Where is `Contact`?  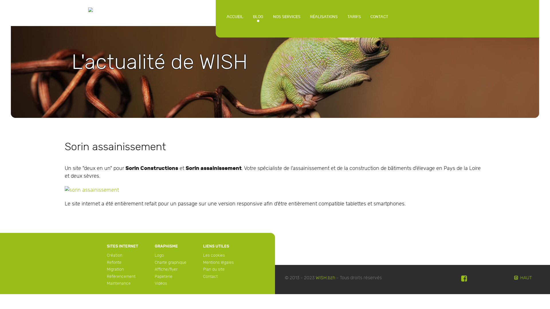
Contact is located at coordinates (210, 276).